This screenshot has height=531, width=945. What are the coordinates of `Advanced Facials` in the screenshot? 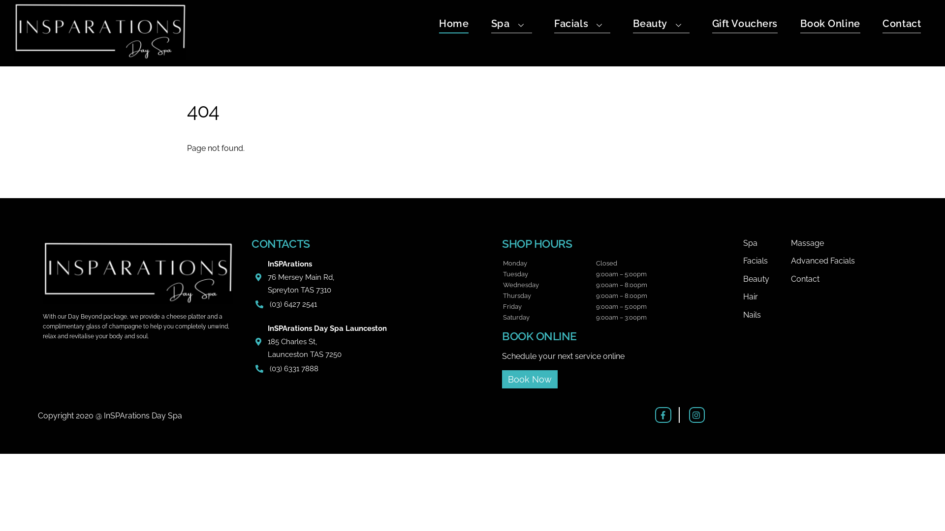 It's located at (849, 261).